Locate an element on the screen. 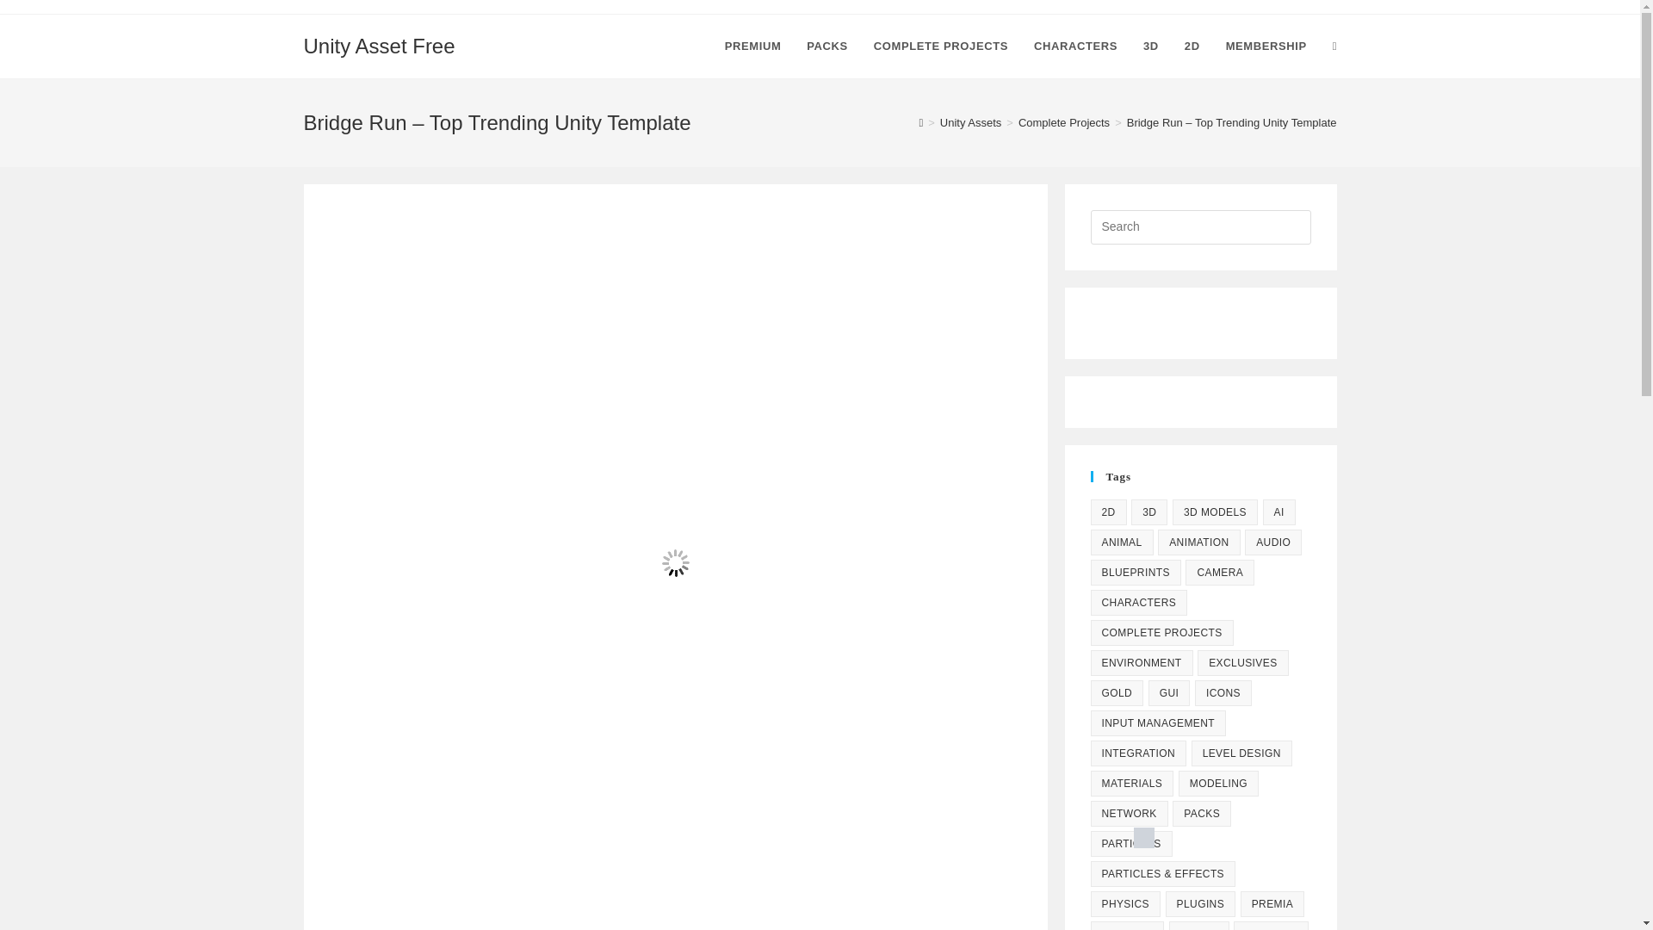  PREMIUM is located at coordinates (753, 46).